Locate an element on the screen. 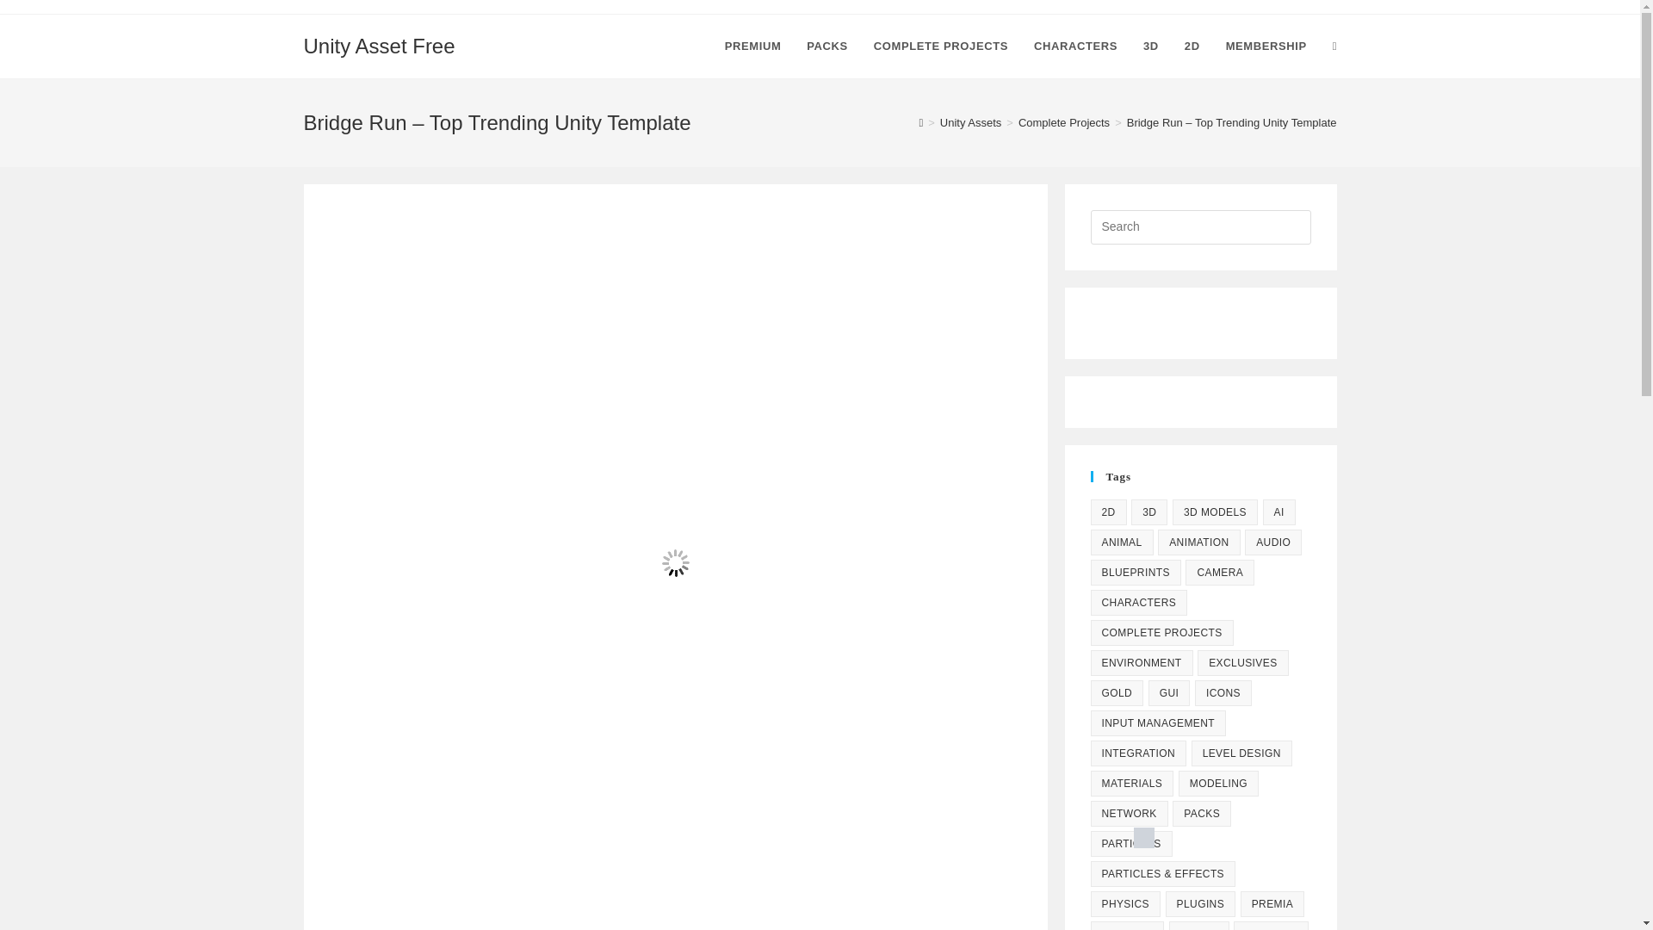  PREMIUM is located at coordinates (753, 46).